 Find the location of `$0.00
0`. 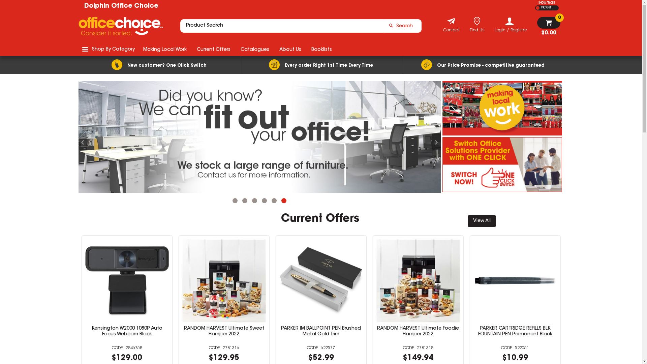

$0.00
0 is located at coordinates (549, 26).